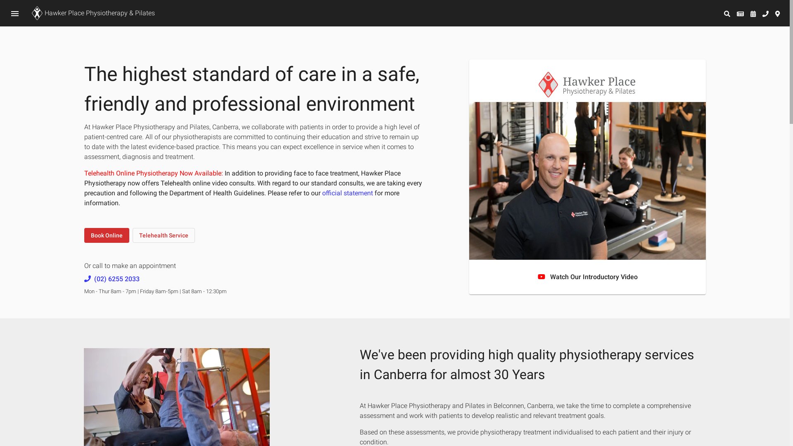 This screenshot has width=793, height=446. Describe the element at coordinates (93, 13) in the screenshot. I see `Hawker Place Physiotherapy & Pilates` at that location.